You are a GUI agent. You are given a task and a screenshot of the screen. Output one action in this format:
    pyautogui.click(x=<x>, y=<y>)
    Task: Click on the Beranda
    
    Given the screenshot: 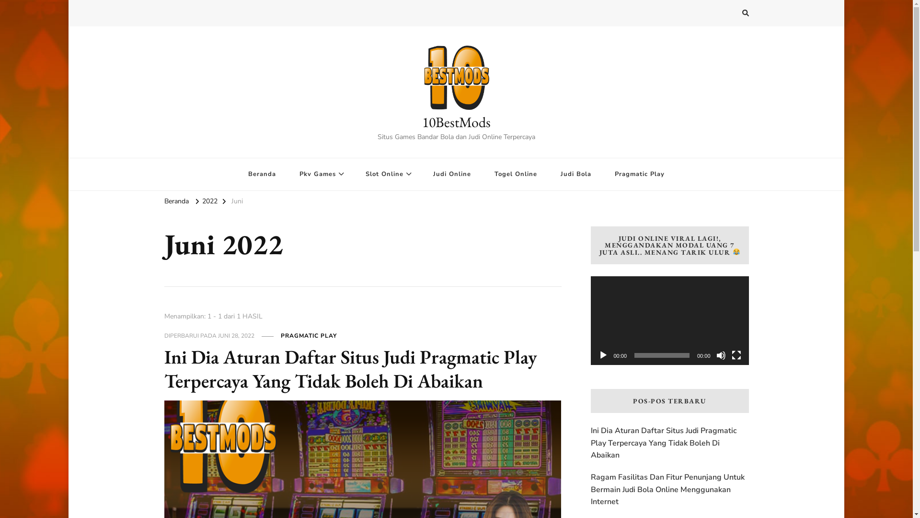 What is the action you would take?
    pyautogui.click(x=176, y=202)
    